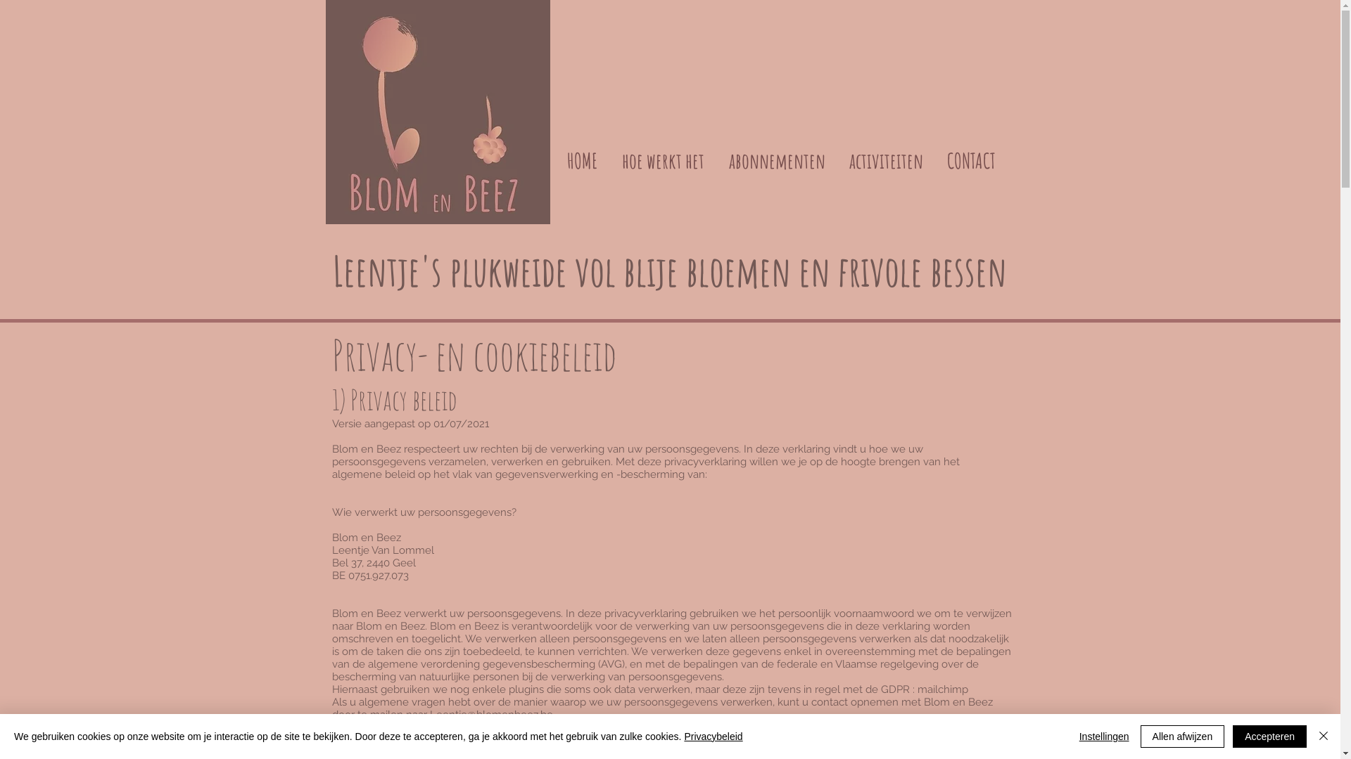  I want to click on Leentje@blomenbeez.be, so click(491, 715).